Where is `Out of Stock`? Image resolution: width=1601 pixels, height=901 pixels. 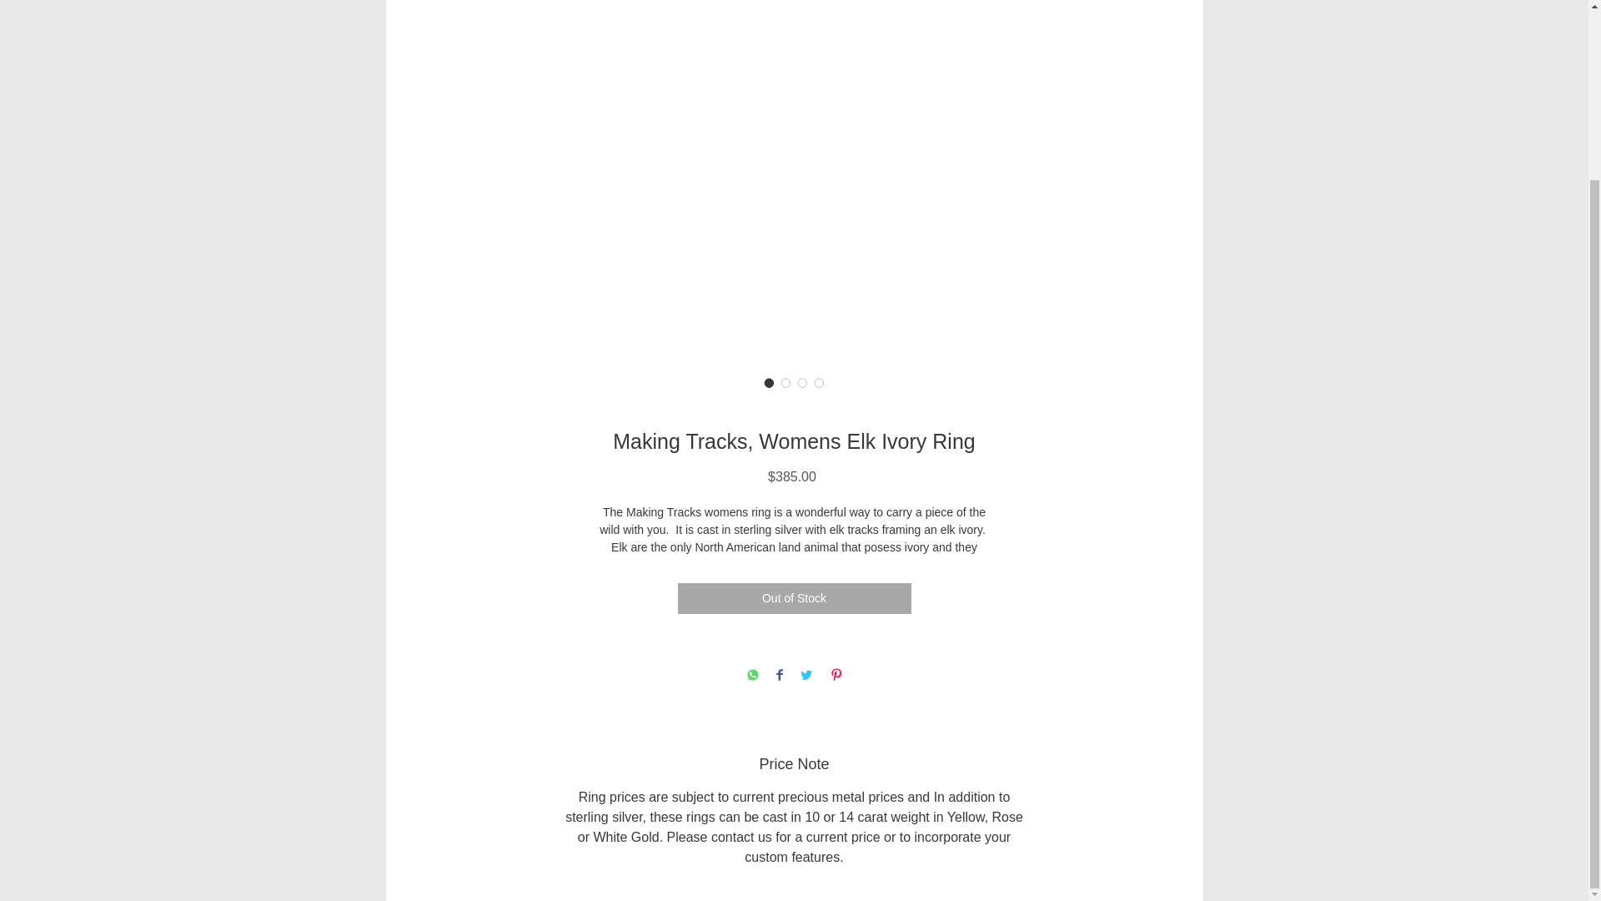 Out of Stock is located at coordinates (794, 597).